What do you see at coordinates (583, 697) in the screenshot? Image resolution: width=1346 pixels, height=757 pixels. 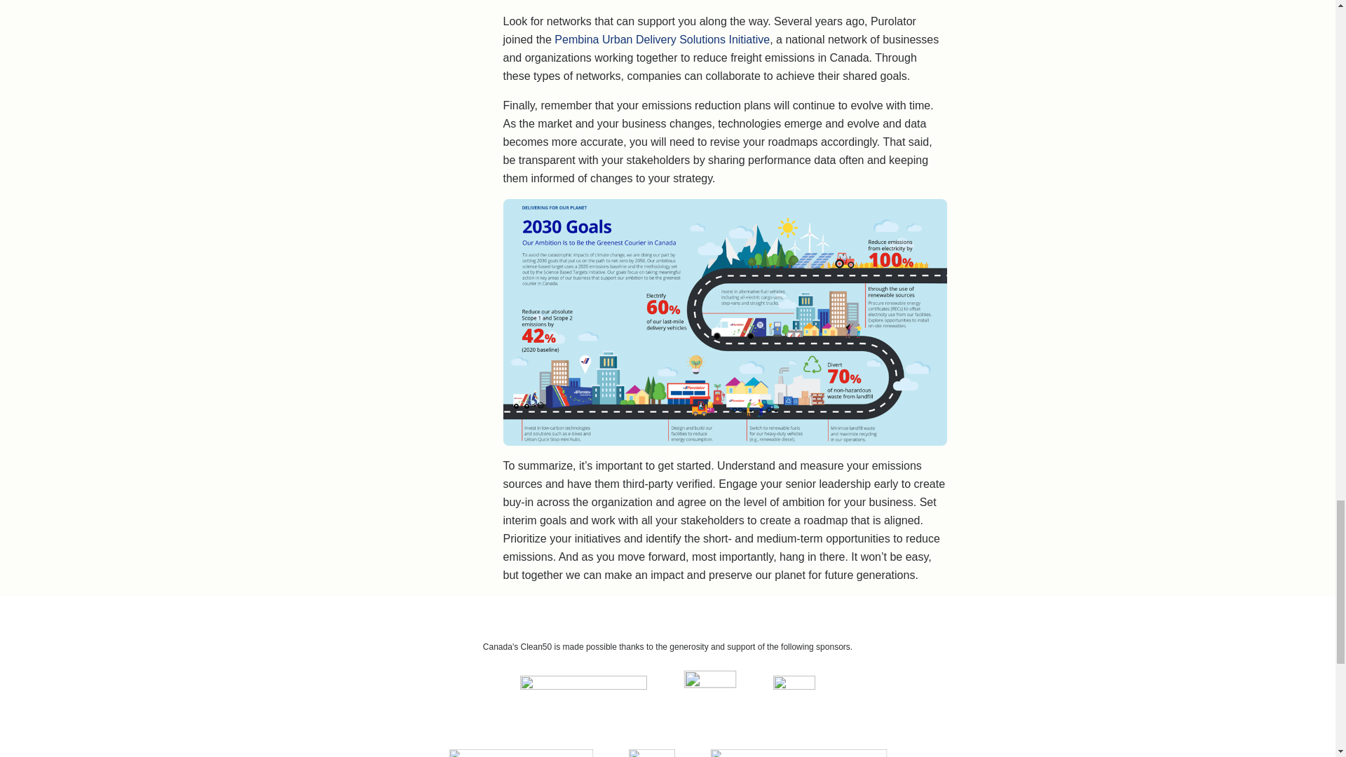 I see `Delta Management` at bounding box center [583, 697].